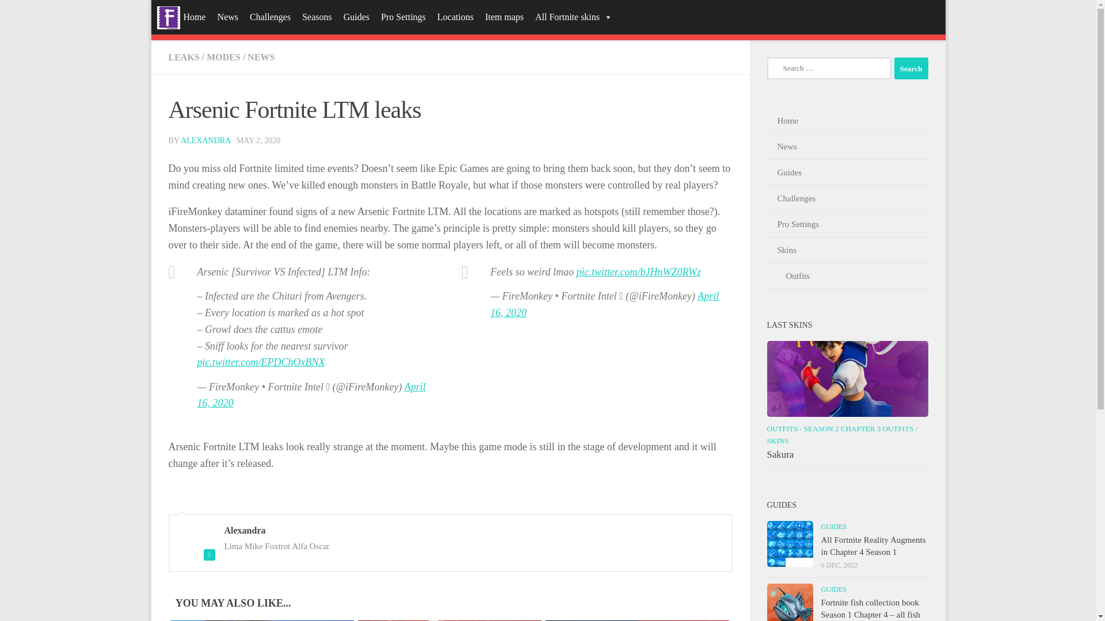  What do you see at coordinates (181, 17) in the screenshot?
I see `Home` at bounding box center [181, 17].